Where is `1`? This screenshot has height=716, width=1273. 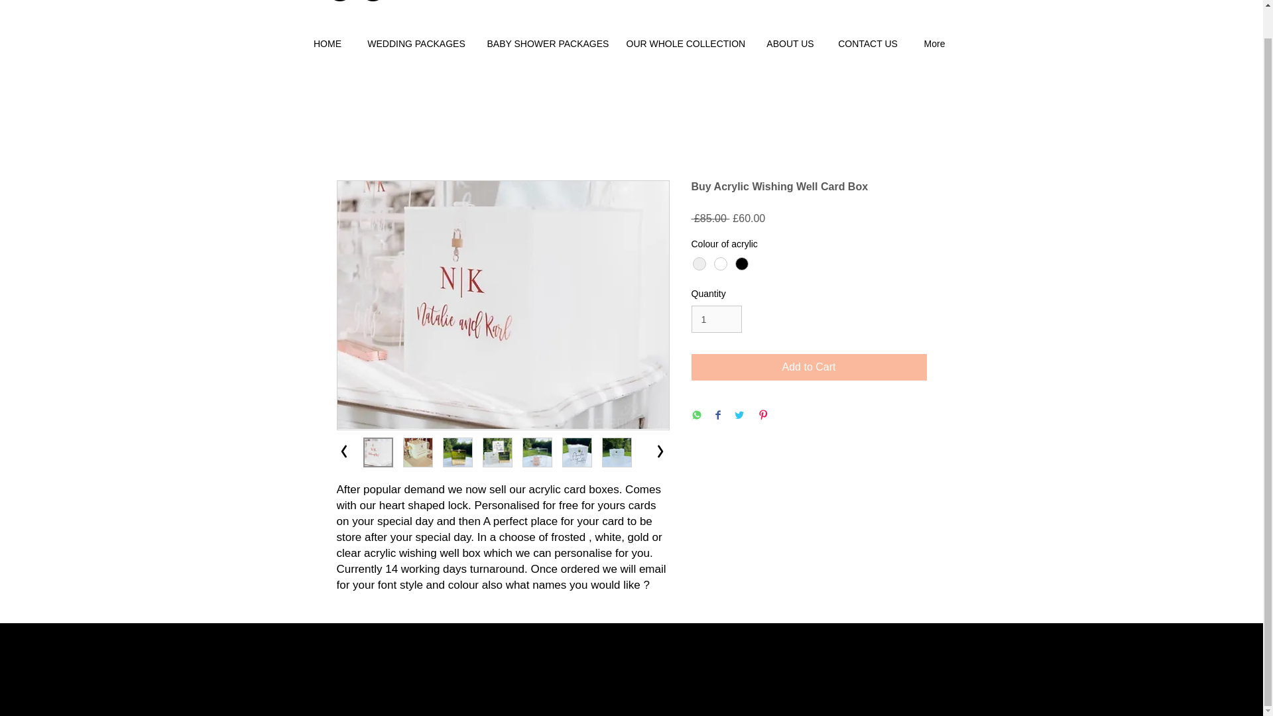
1 is located at coordinates (716, 320).